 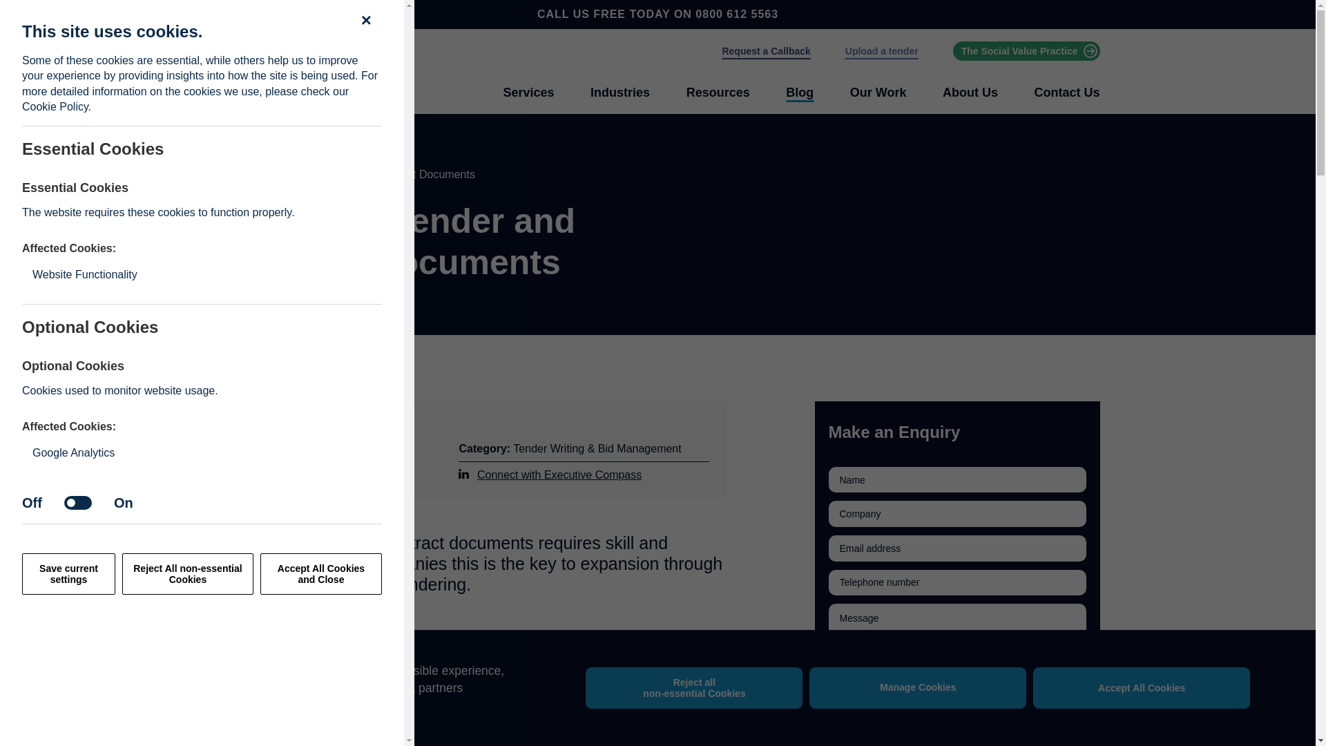 I want to click on Request a Callback, so click(x=765, y=51).